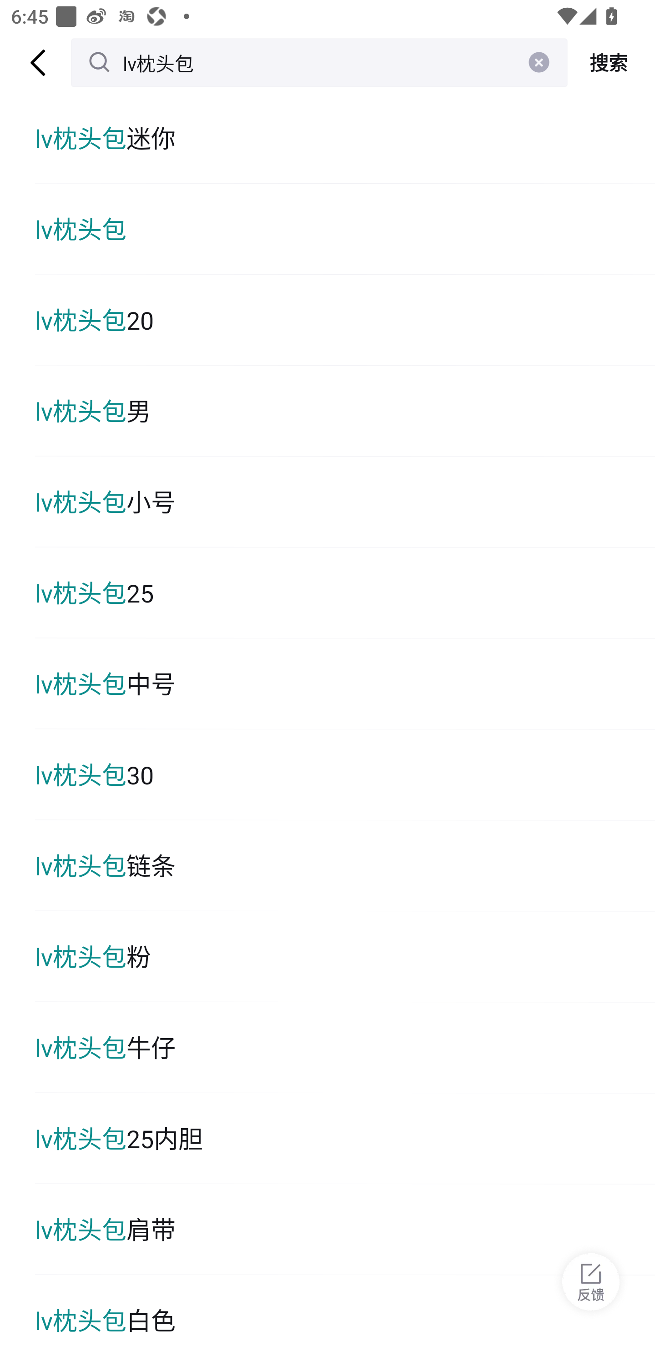 This screenshot has width=655, height=1346. Describe the element at coordinates (345, 774) in the screenshot. I see `lv枕头包30` at that location.